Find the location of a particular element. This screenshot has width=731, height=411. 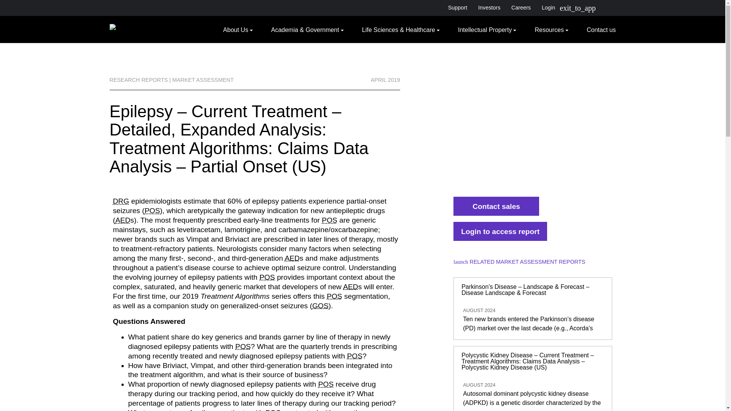

Careers is located at coordinates (521, 8).